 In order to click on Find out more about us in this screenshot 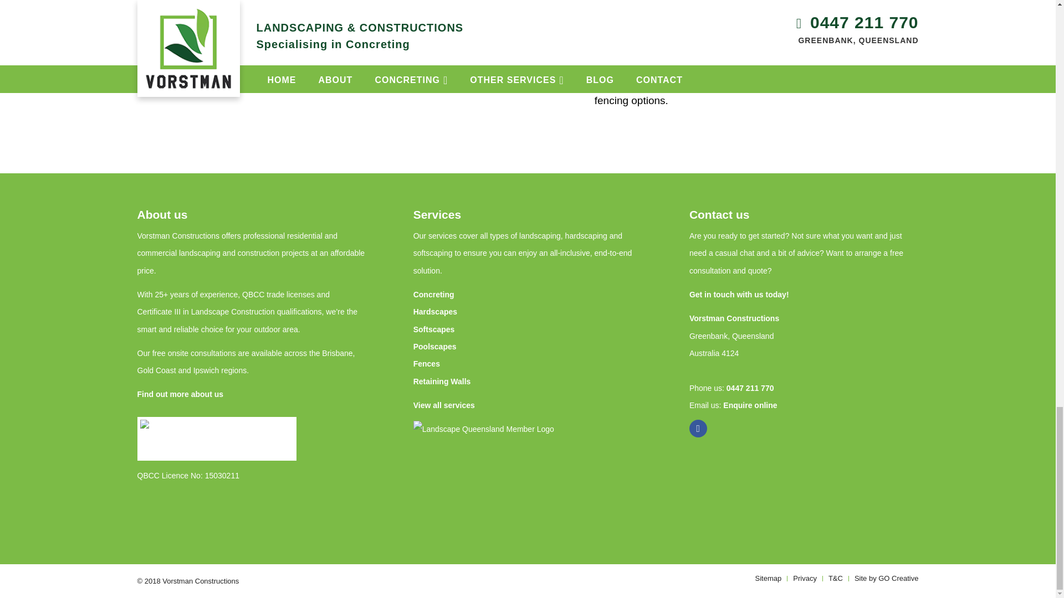, I will do `click(180, 394)`.